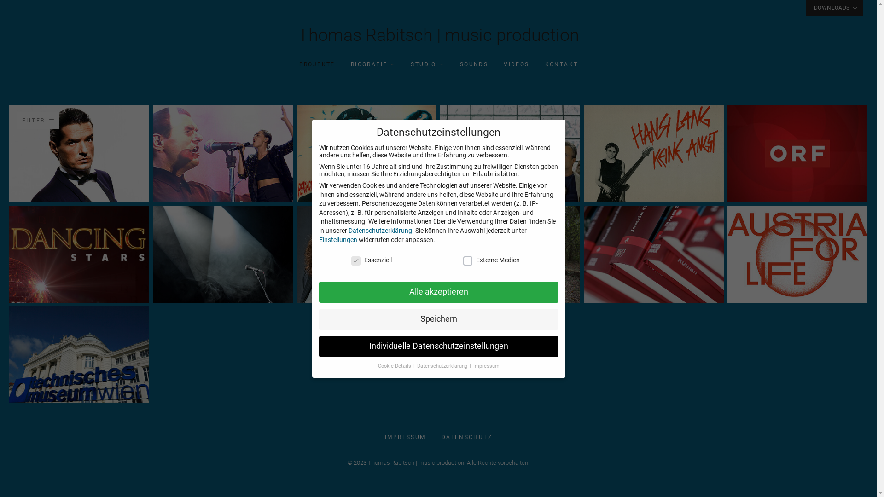  What do you see at coordinates (317, 64) in the screenshot?
I see `PROJEKTE` at bounding box center [317, 64].